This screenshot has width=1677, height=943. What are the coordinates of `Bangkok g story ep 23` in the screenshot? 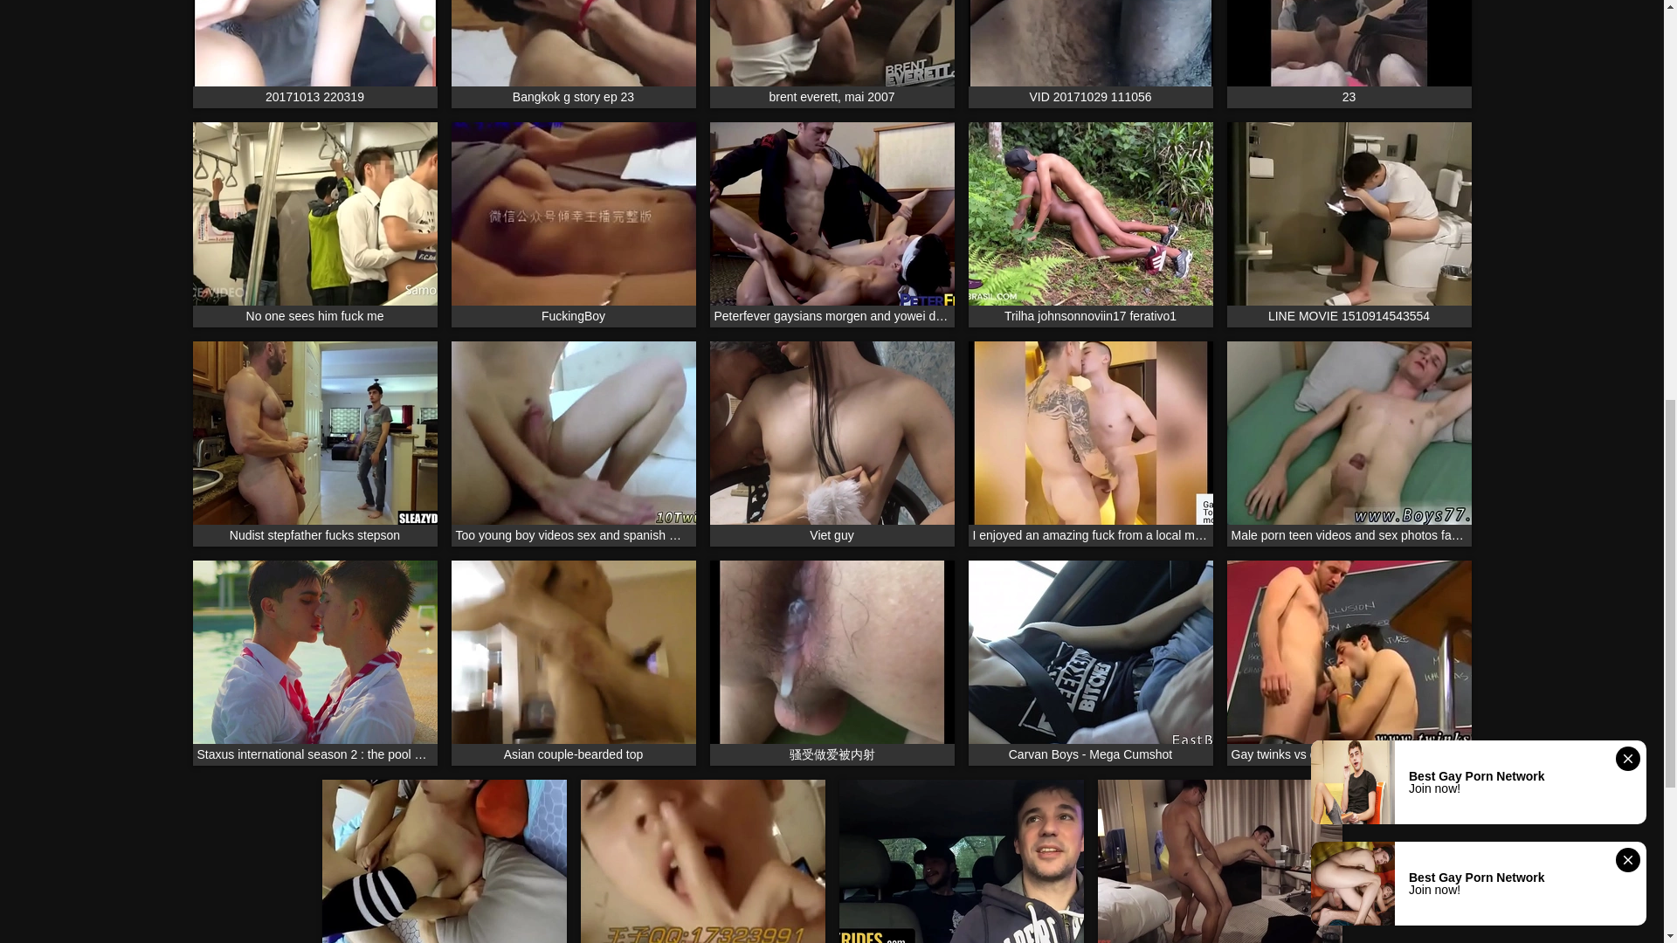 It's located at (573, 54).